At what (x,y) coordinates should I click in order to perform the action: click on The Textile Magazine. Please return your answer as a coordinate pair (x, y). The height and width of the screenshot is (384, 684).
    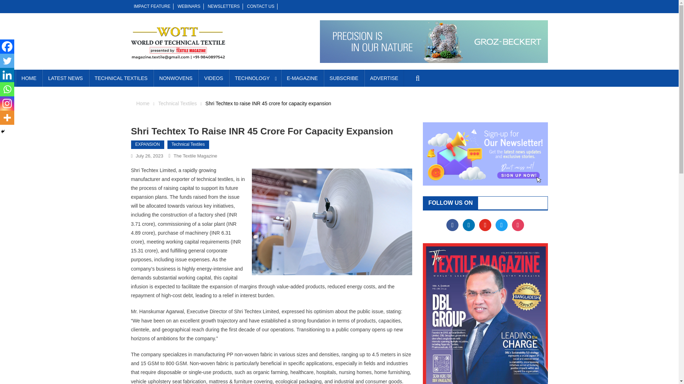
    Looking at the image, I should click on (195, 156).